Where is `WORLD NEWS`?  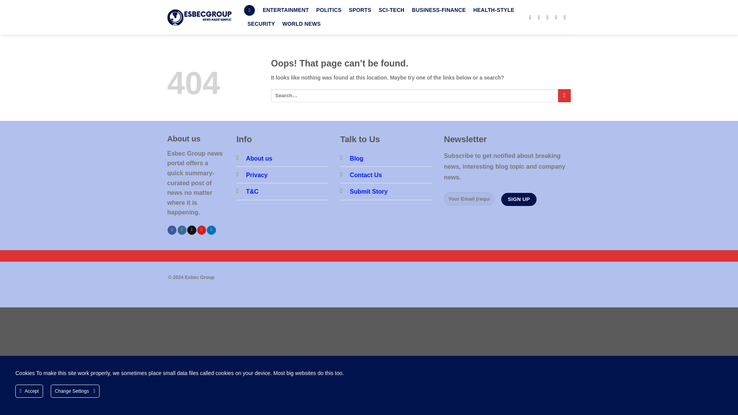 WORLD NEWS is located at coordinates (302, 24).